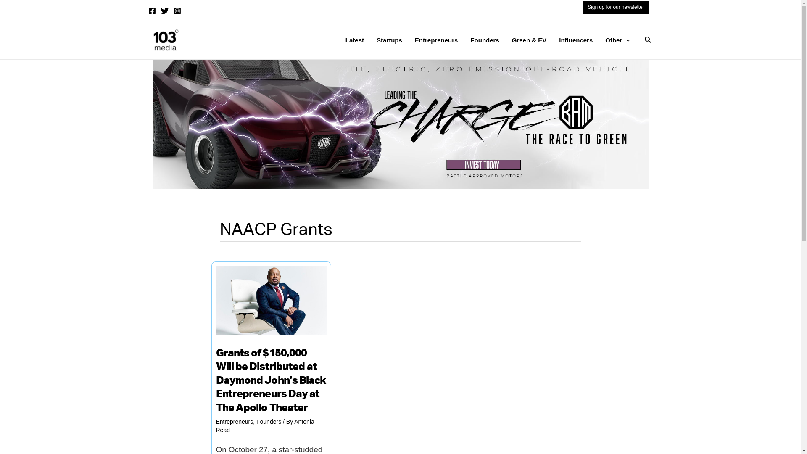  What do you see at coordinates (576, 40) in the screenshot?
I see `Influencers` at bounding box center [576, 40].